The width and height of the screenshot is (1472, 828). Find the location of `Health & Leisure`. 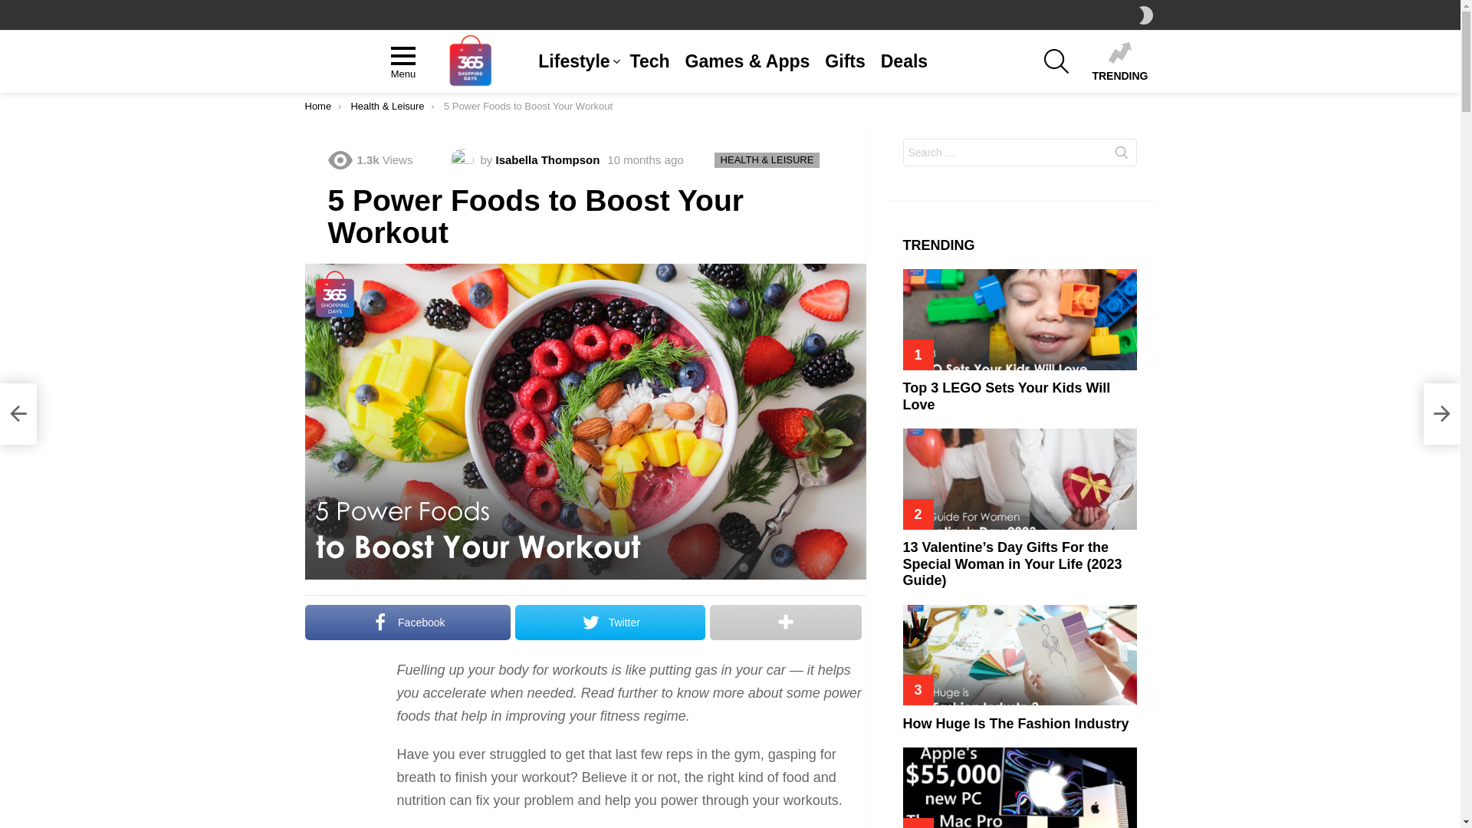

Health & Leisure is located at coordinates (387, 106).